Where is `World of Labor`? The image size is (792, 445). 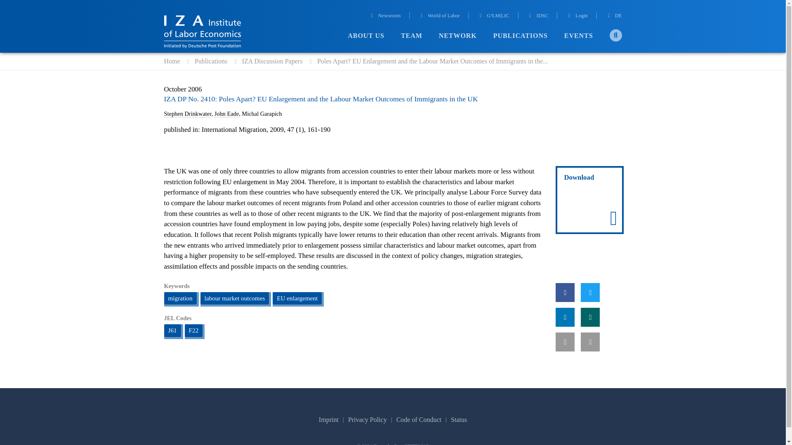 World of Labor is located at coordinates (439, 16).